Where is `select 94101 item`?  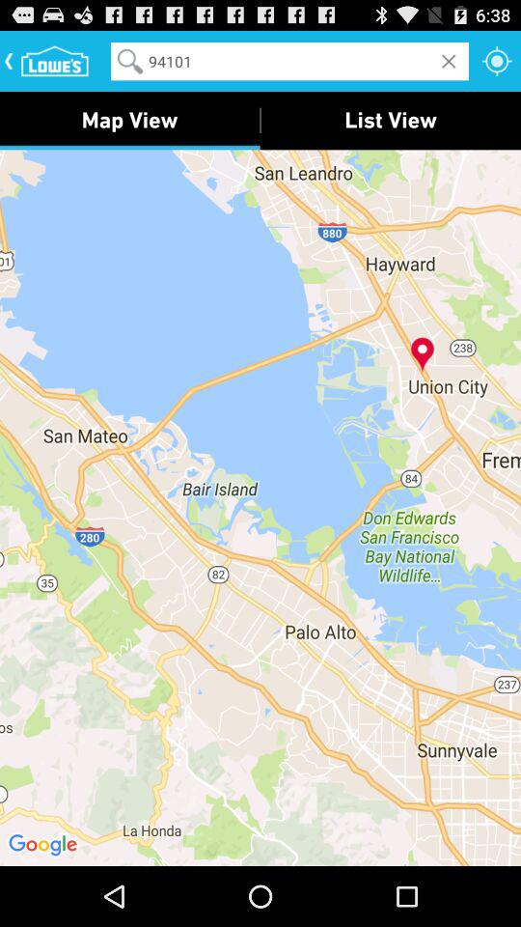 select 94101 item is located at coordinates (289, 60).